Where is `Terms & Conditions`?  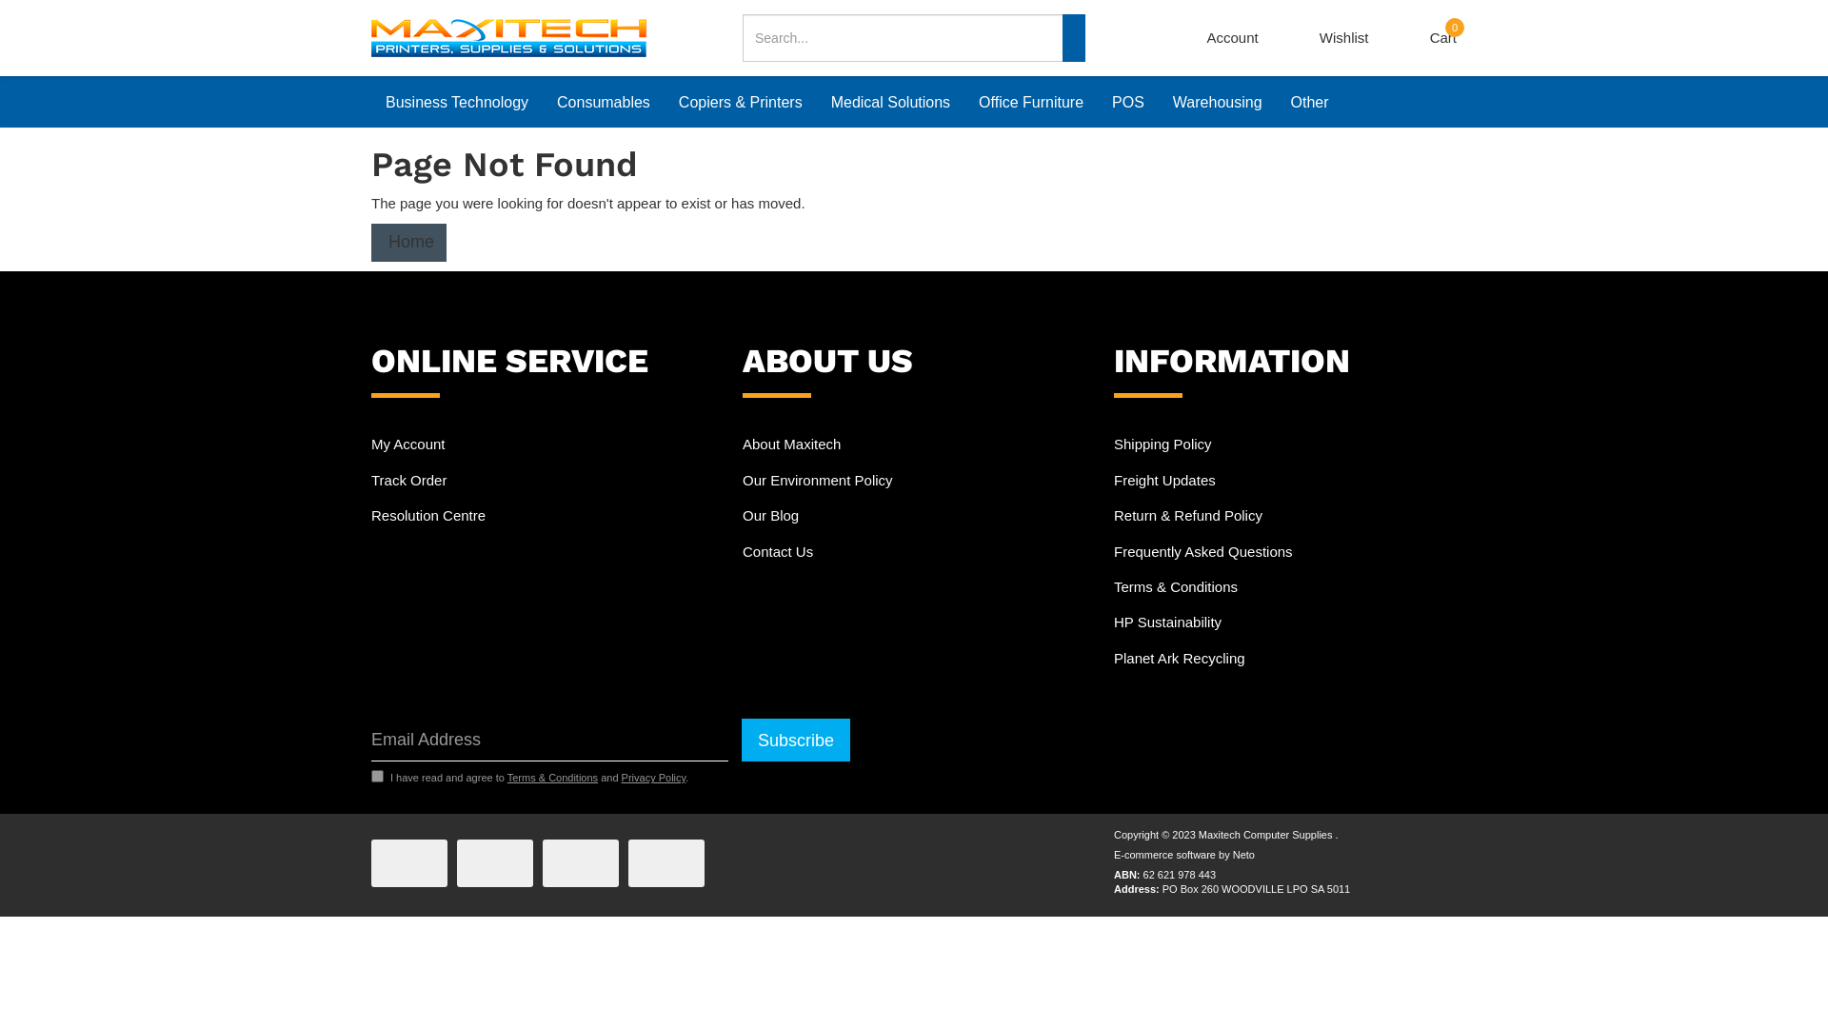
Terms & Conditions is located at coordinates (552, 778).